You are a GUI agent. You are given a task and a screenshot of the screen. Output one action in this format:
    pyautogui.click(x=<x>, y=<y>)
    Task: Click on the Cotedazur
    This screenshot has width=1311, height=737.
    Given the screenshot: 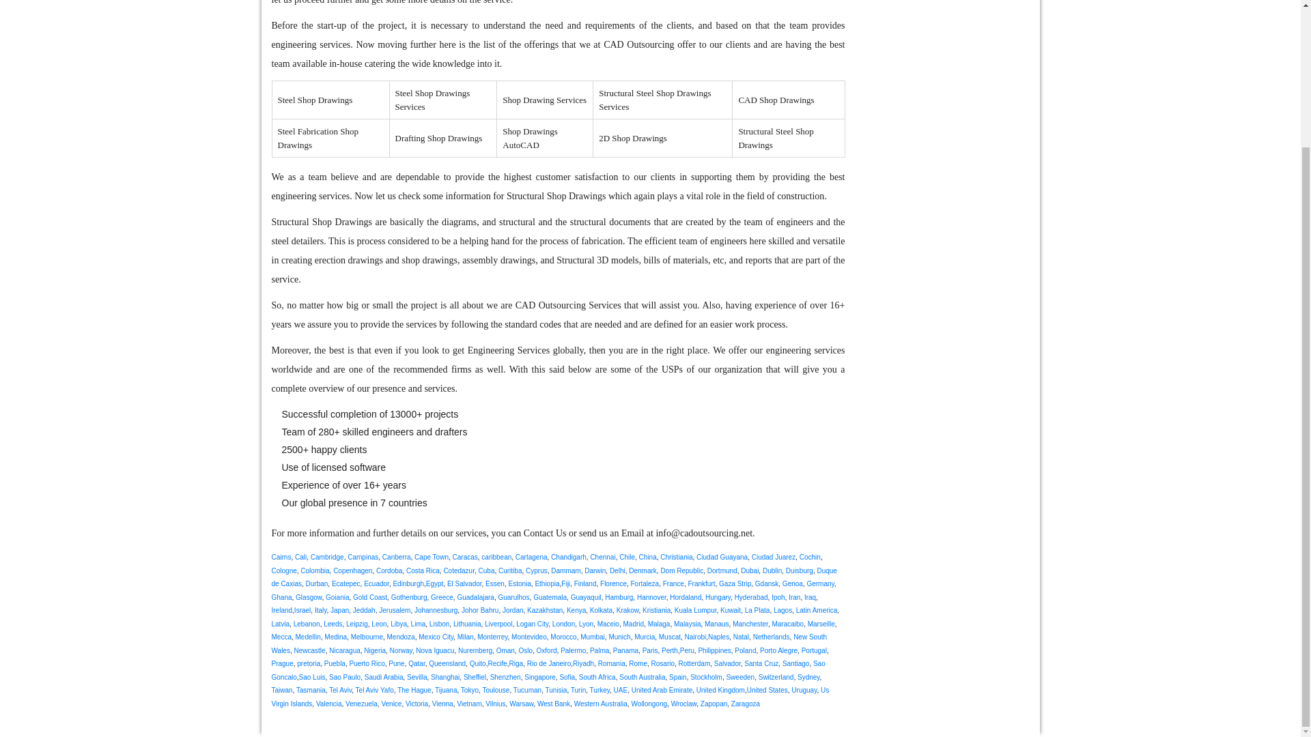 What is the action you would take?
    pyautogui.click(x=459, y=570)
    